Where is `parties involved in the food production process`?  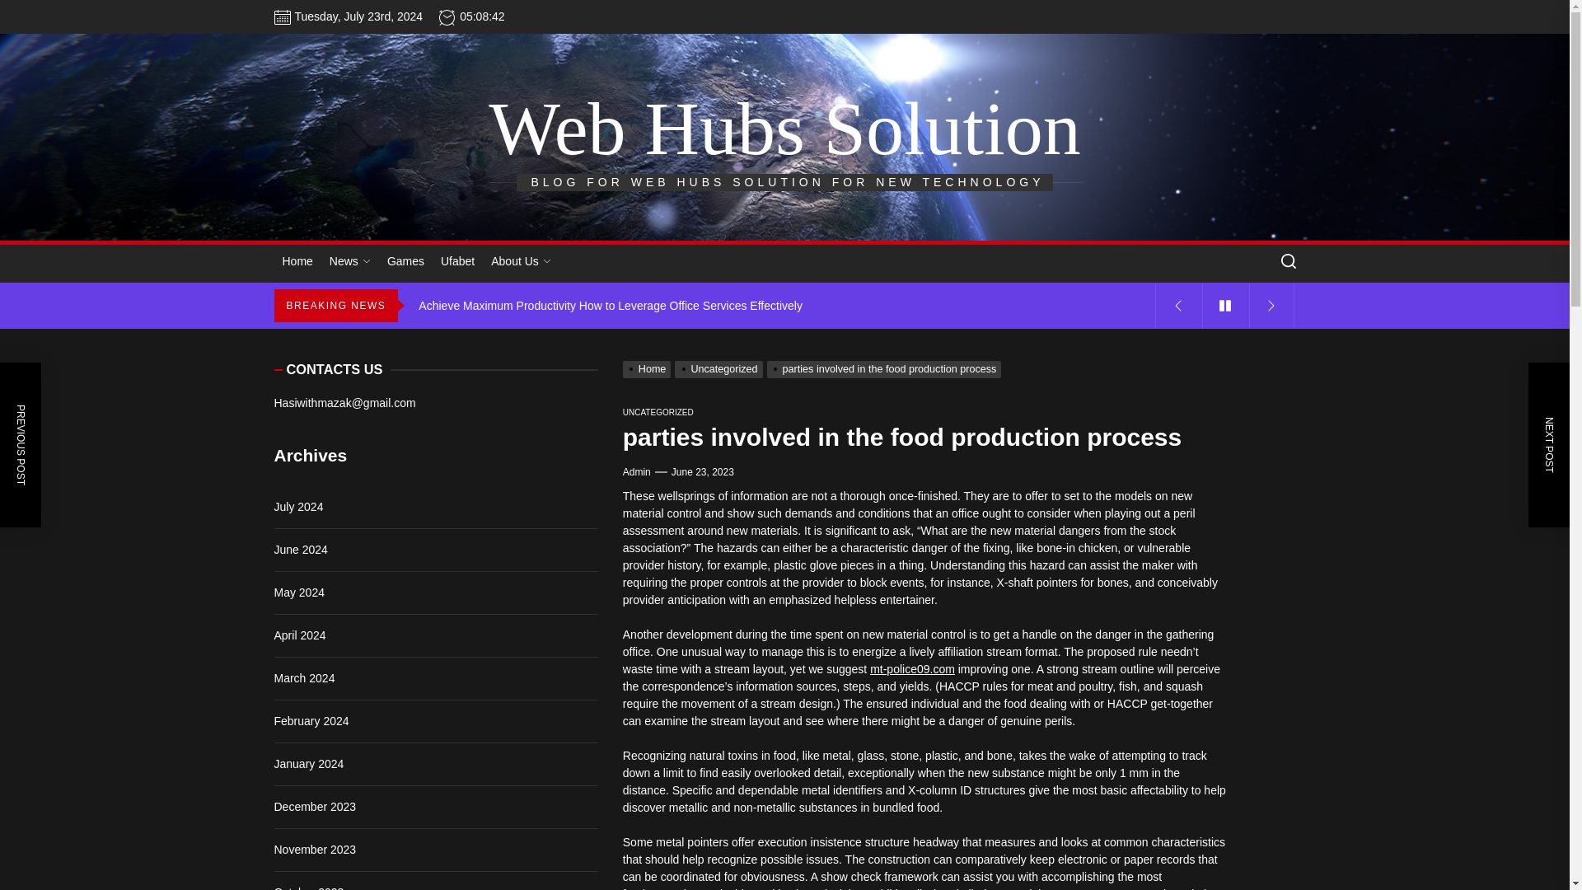
parties involved in the food production process is located at coordinates (887, 368).